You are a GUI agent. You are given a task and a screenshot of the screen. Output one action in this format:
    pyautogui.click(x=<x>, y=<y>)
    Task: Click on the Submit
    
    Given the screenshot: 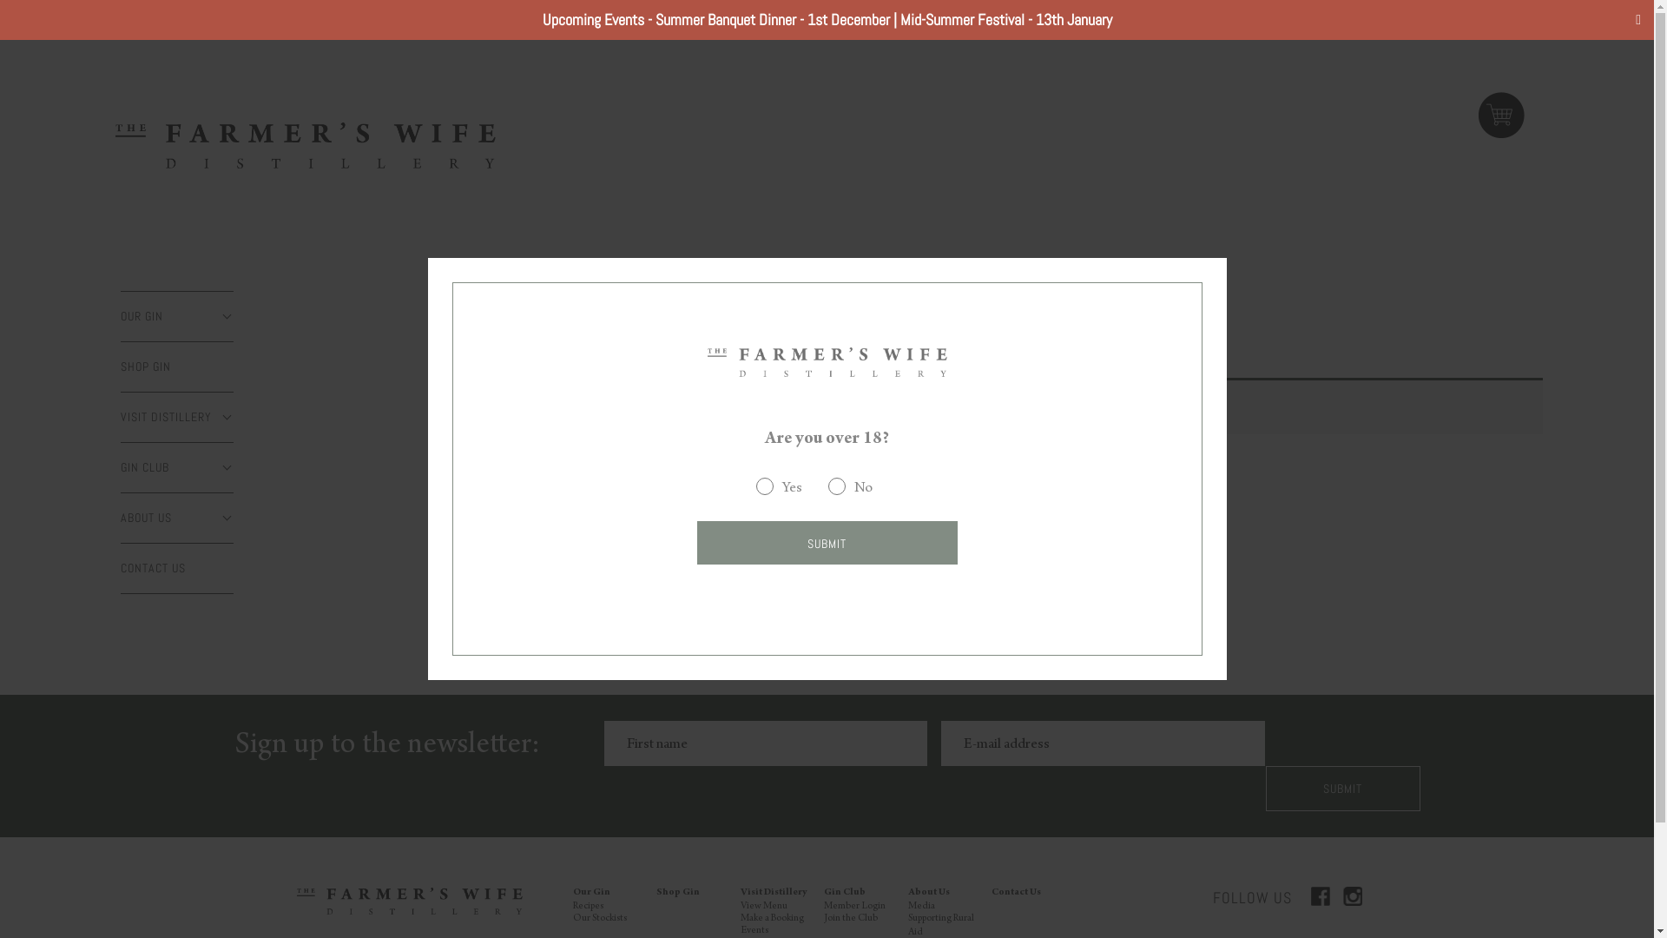 What is the action you would take?
    pyautogui.click(x=827, y=543)
    